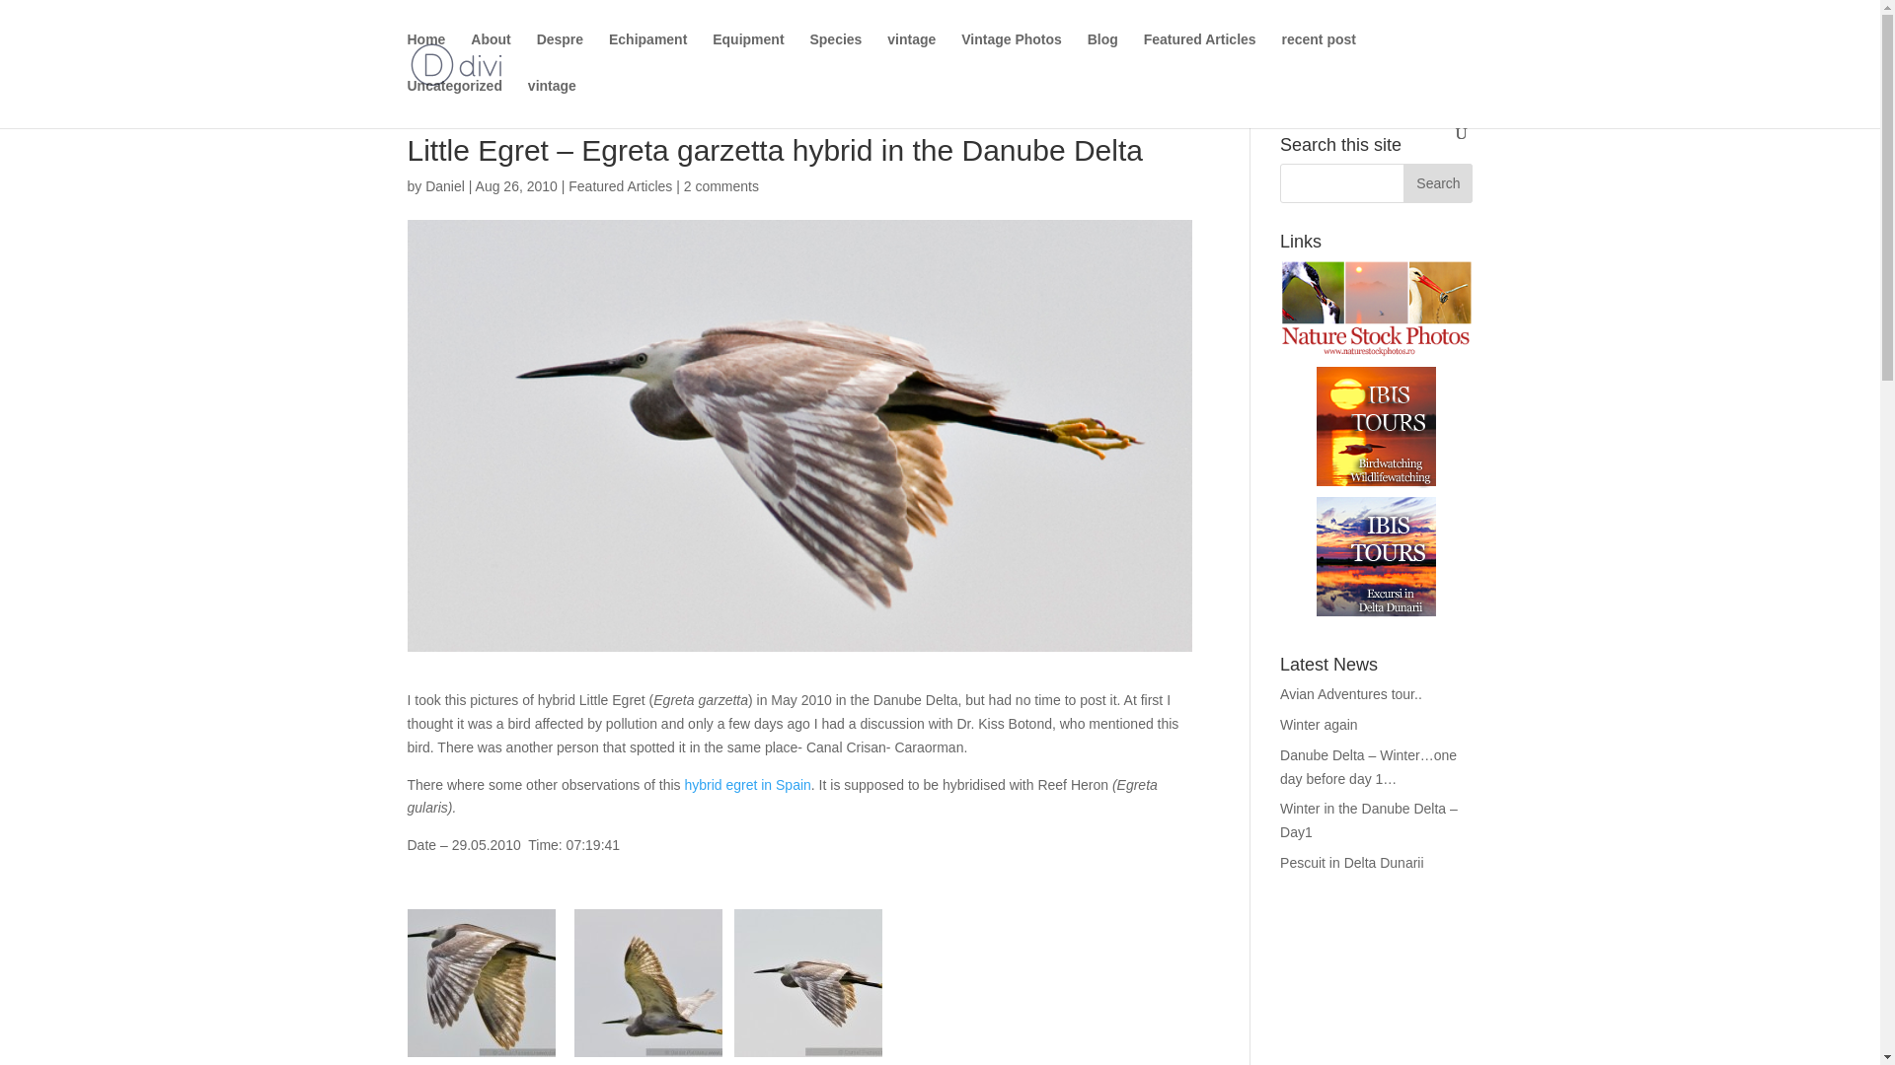 This screenshot has width=1895, height=1065. What do you see at coordinates (1352, 863) in the screenshot?
I see `Pescuit in Delta Dunarii` at bounding box center [1352, 863].